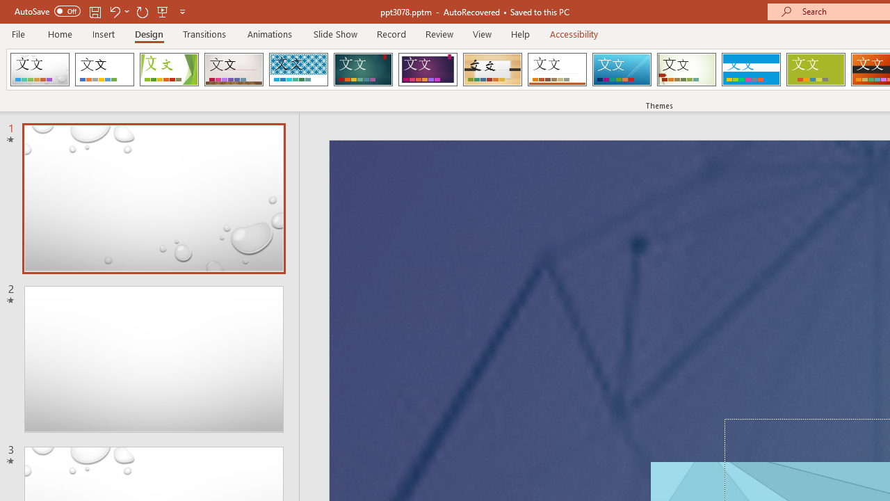  What do you see at coordinates (363, 70) in the screenshot?
I see `Ion` at bounding box center [363, 70].